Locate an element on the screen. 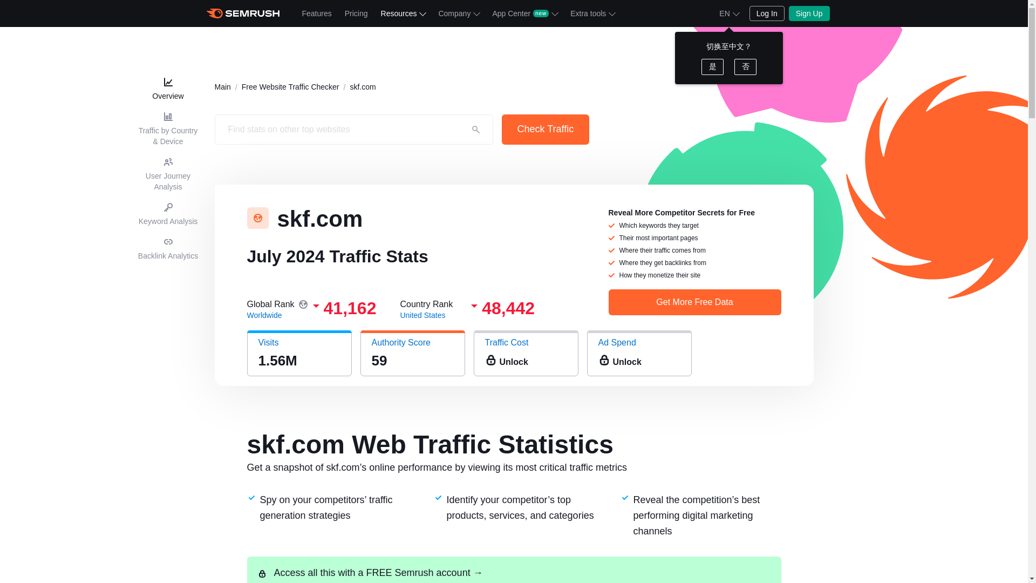  App Center is located at coordinates (524, 13).